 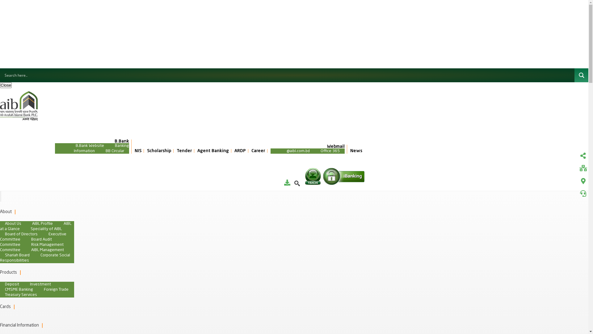 What do you see at coordinates (159, 151) in the screenshot?
I see `Scholarship` at bounding box center [159, 151].